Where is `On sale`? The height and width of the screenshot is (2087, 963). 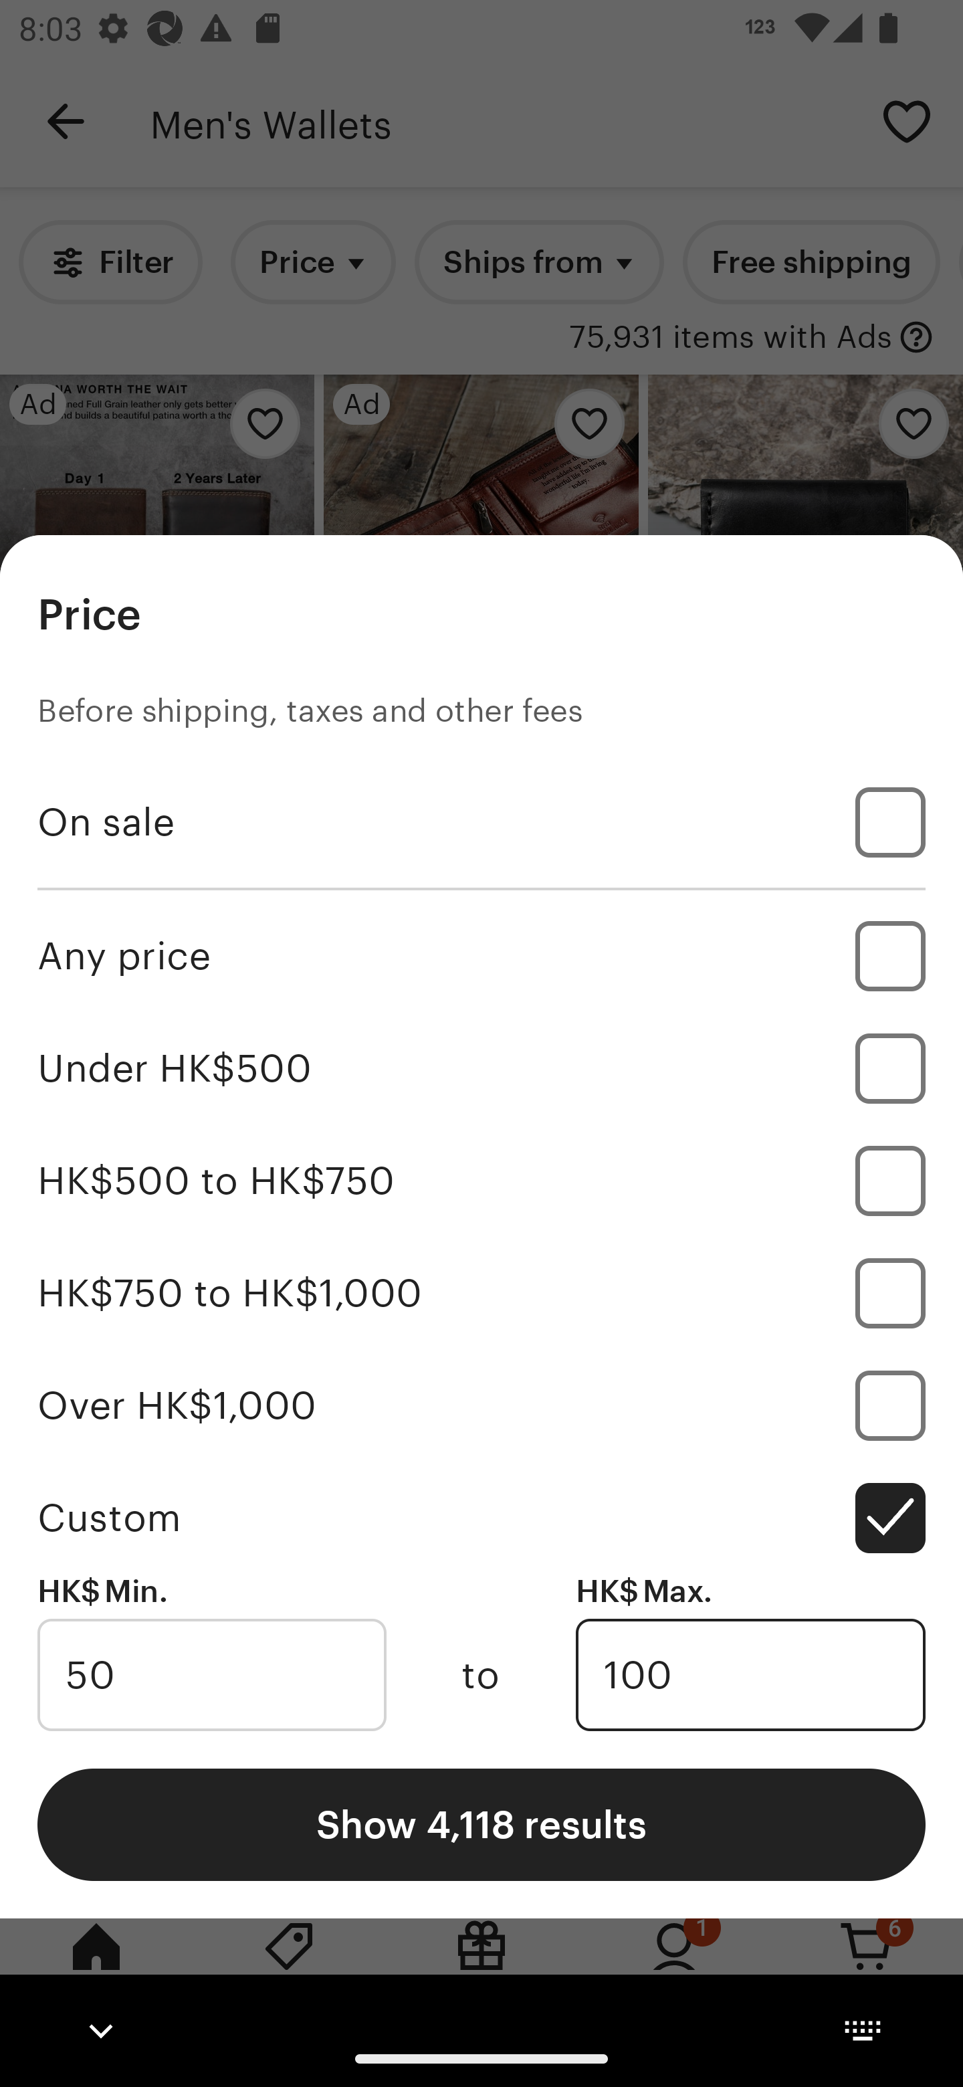 On sale is located at coordinates (481, 822).